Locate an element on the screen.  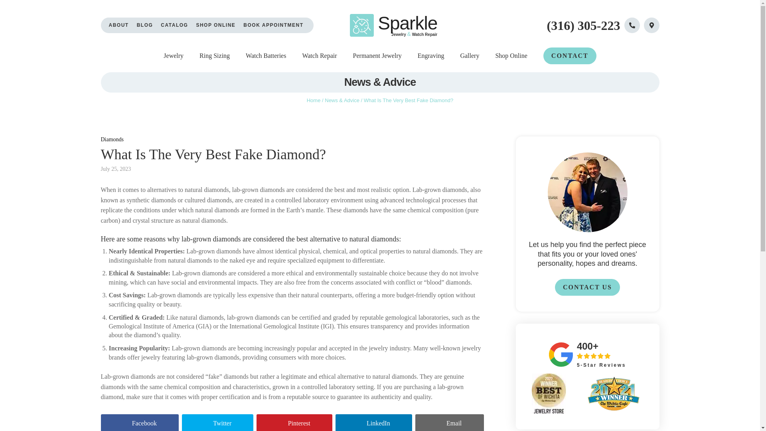
BOOK APPOINTMENT is located at coordinates (273, 26).